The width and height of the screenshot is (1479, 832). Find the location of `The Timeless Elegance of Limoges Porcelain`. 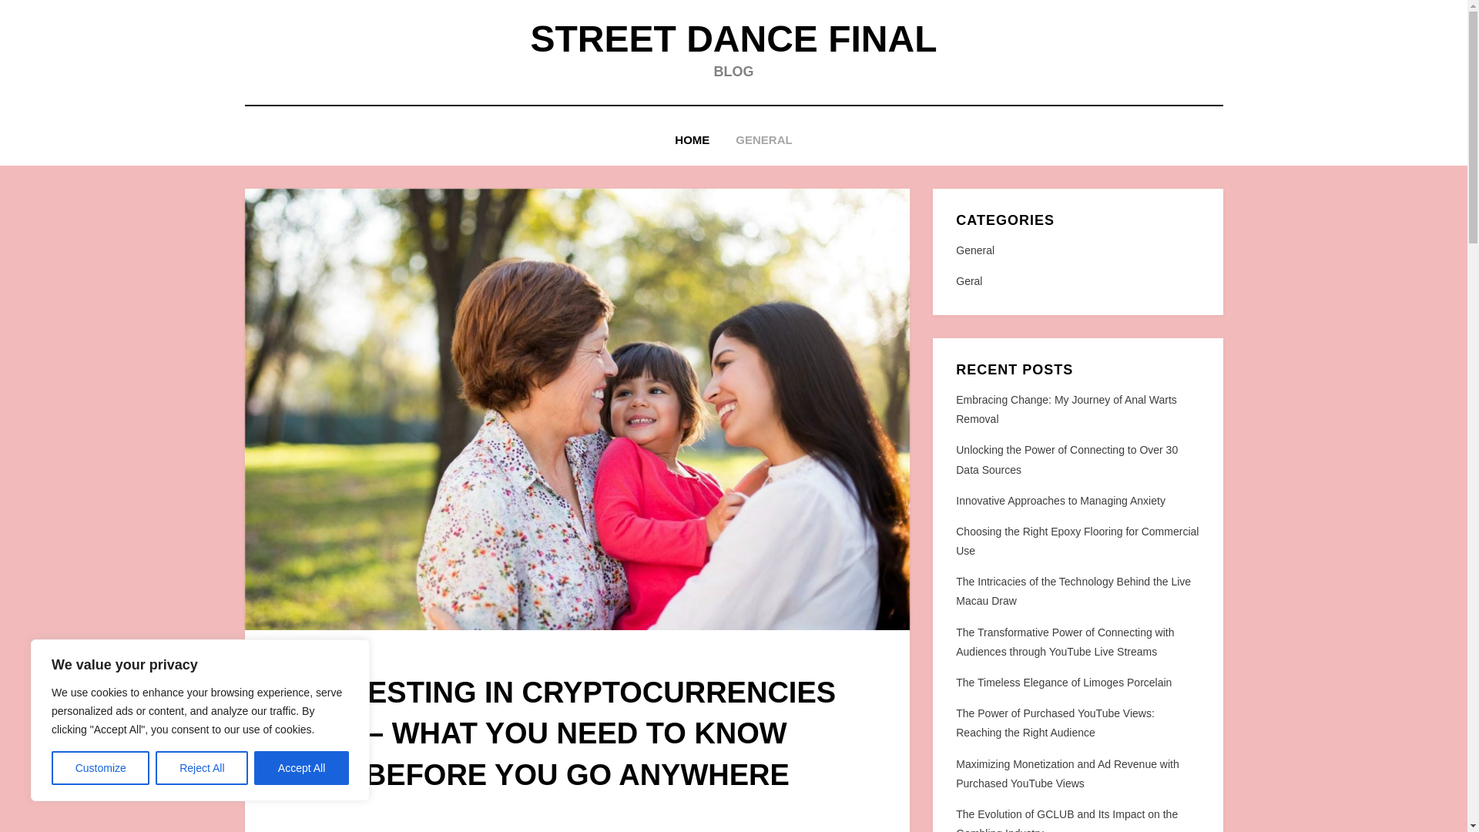

The Timeless Elegance of Limoges Porcelain is located at coordinates (1063, 683).